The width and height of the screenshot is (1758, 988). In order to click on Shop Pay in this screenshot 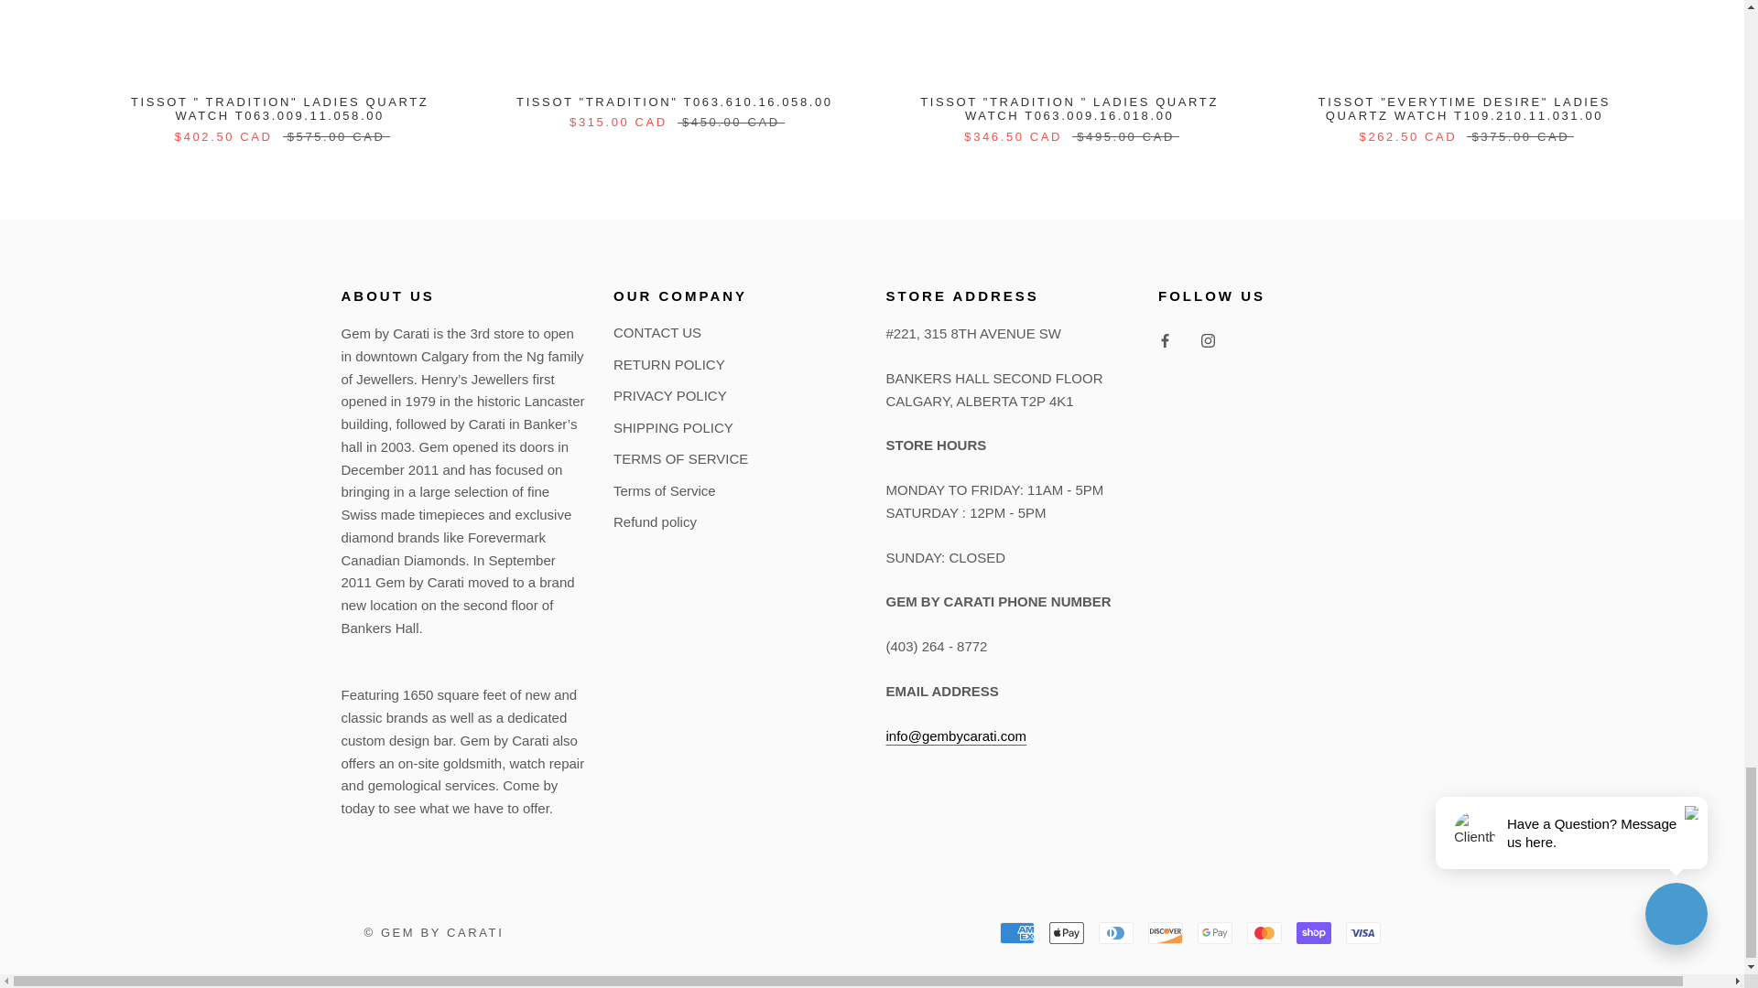, I will do `click(1313, 933)`.